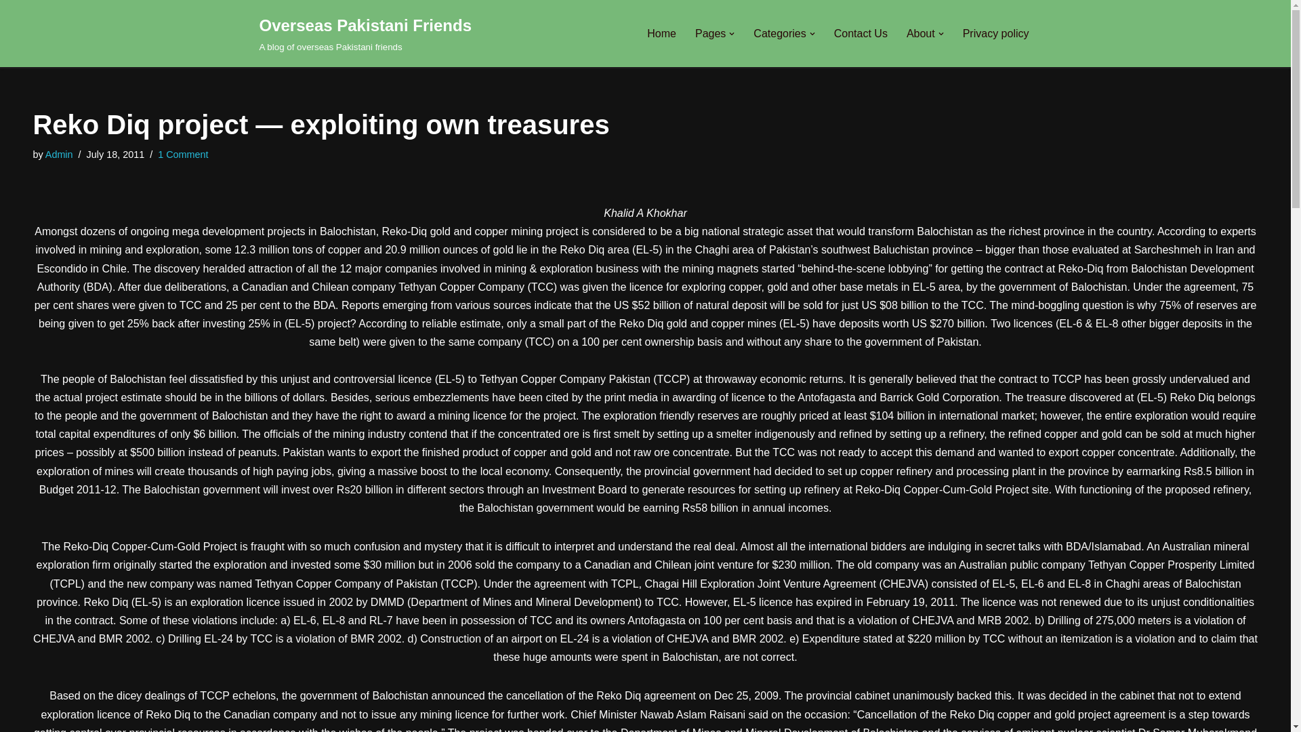  Describe the element at coordinates (861, 33) in the screenshot. I see `Contact Us` at that location.